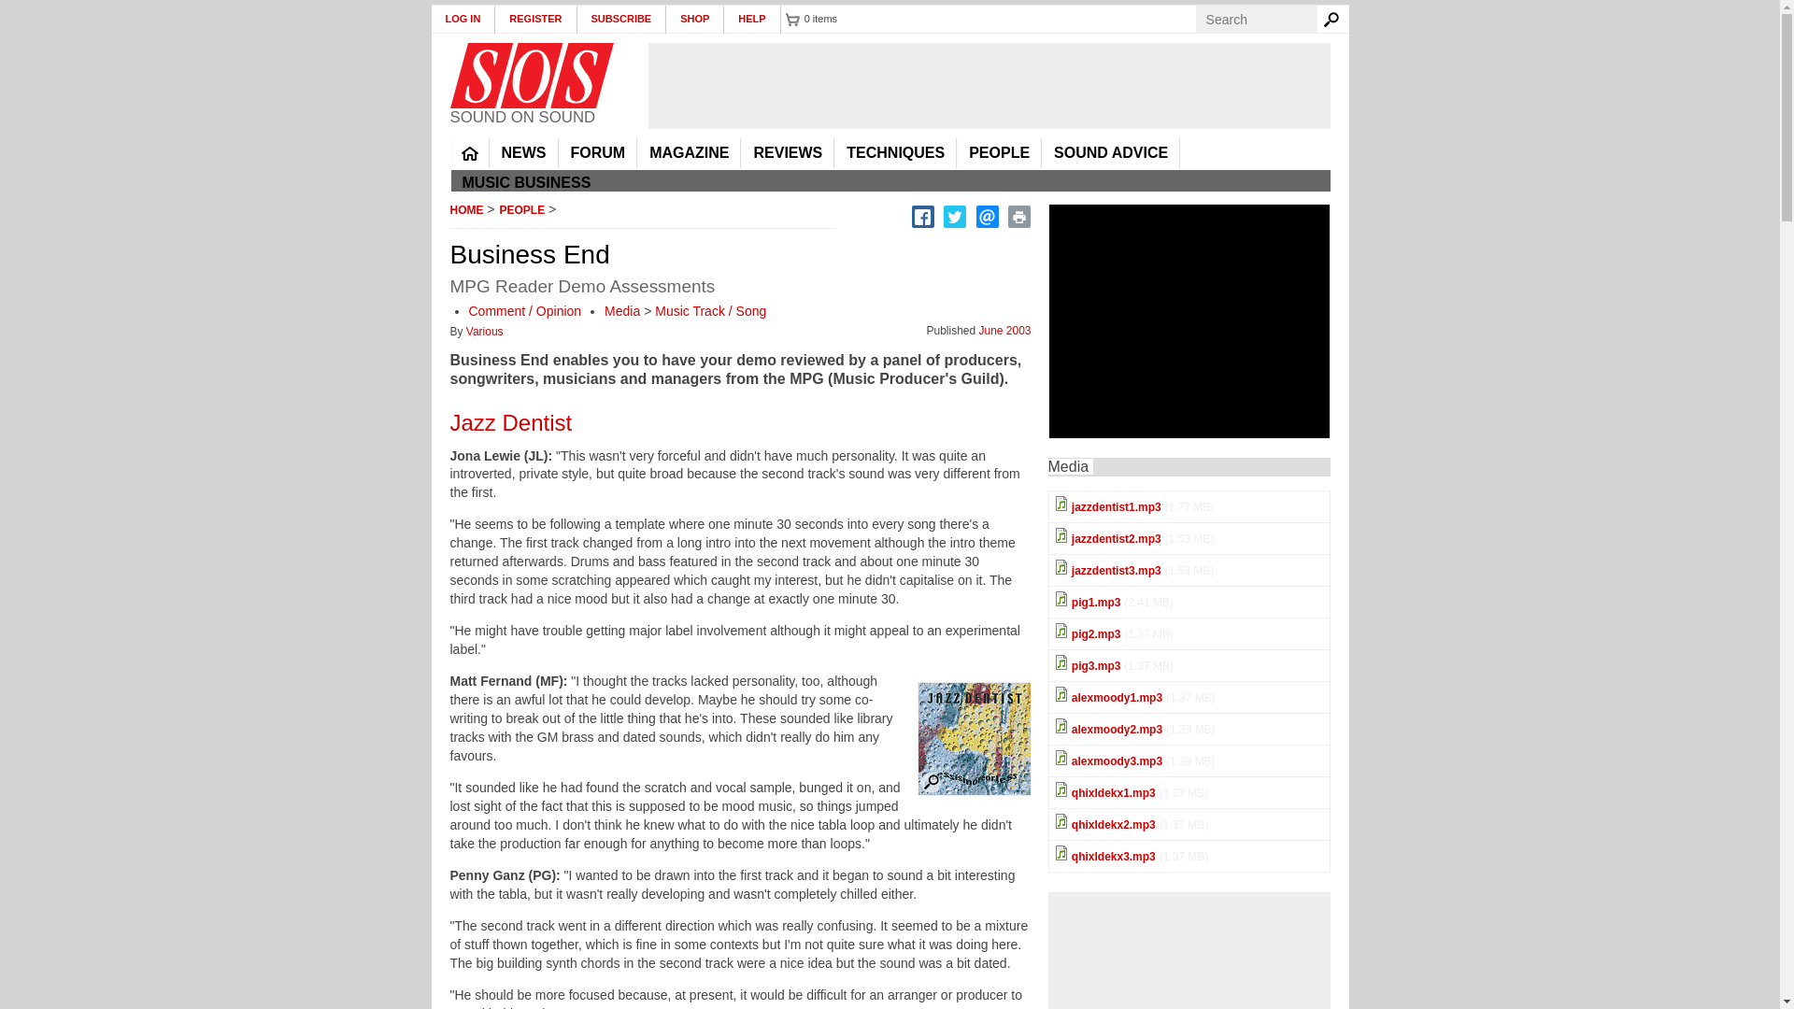 Image resolution: width=1794 pixels, height=1009 pixels. Describe the element at coordinates (752, 19) in the screenshot. I see `HELP` at that location.